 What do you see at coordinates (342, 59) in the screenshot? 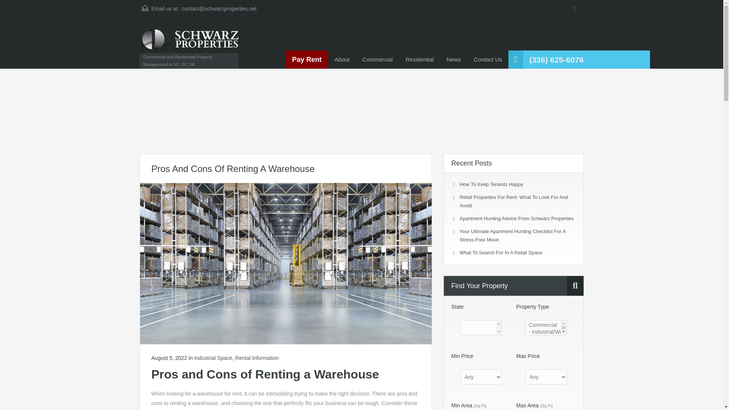
I see `About` at bounding box center [342, 59].